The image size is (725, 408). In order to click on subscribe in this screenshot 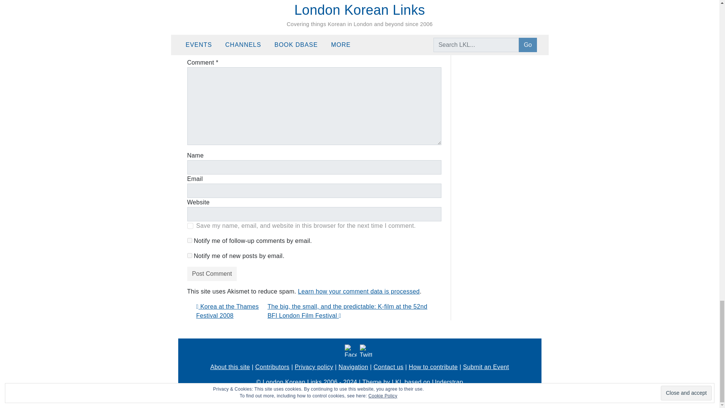, I will do `click(190, 255)`.